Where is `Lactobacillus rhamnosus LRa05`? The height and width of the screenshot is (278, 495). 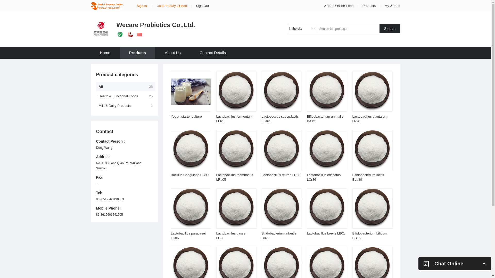
Lactobacillus rhamnosus LRa05 is located at coordinates (235, 177).